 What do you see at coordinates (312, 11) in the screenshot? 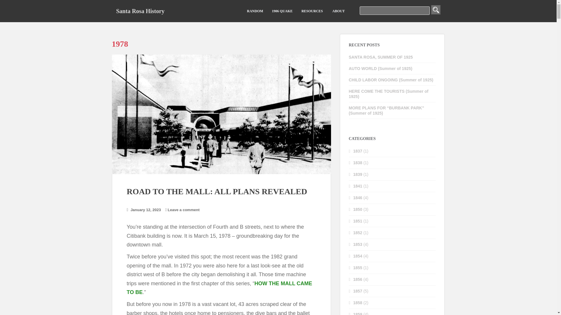
I see `RESOURCES` at bounding box center [312, 11].